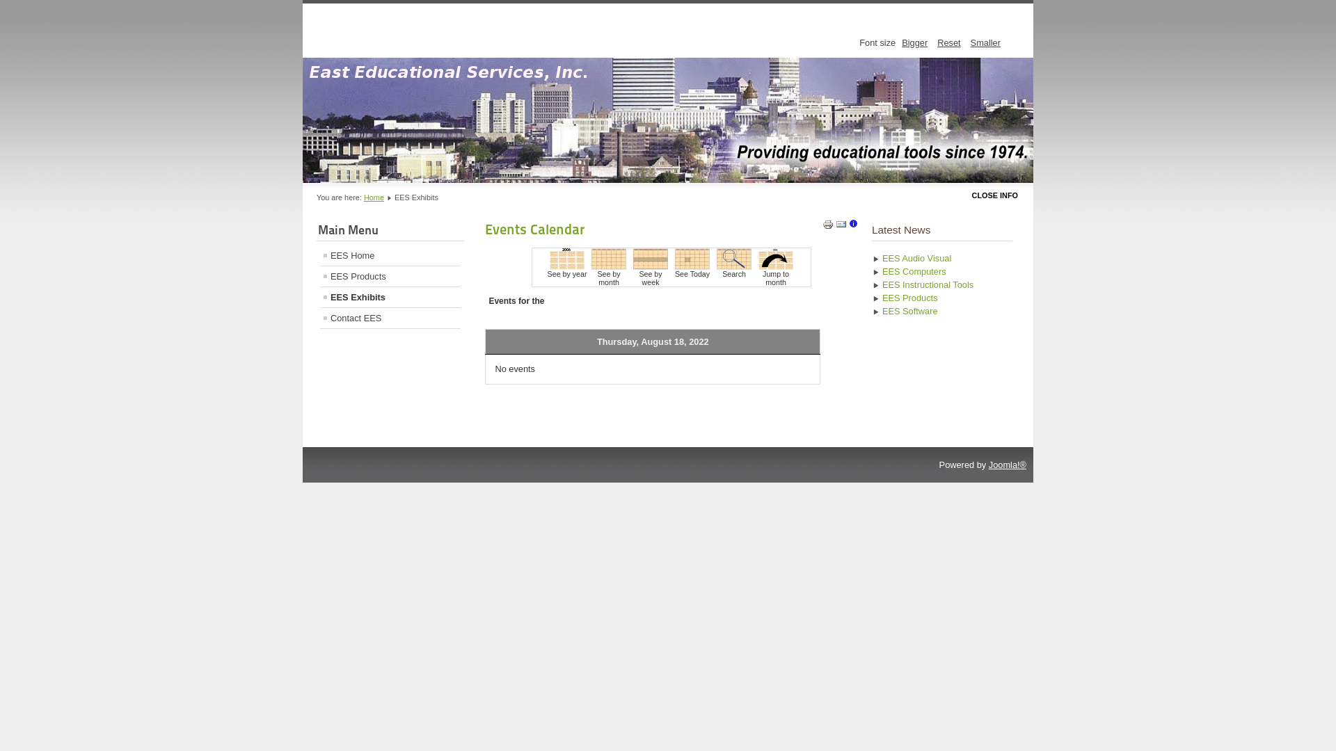 Image resolution: width=1336 pixels, height=751 pixels. I want to click on Print, so click(828, 227).